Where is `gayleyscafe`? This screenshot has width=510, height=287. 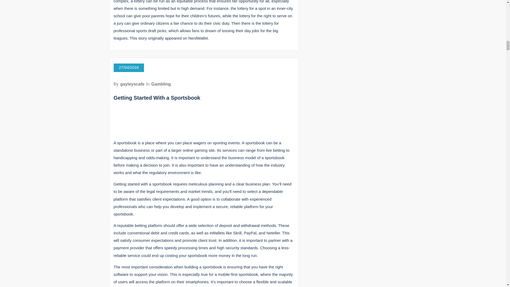 gayleyscafe is located at coordinates (132, 84).